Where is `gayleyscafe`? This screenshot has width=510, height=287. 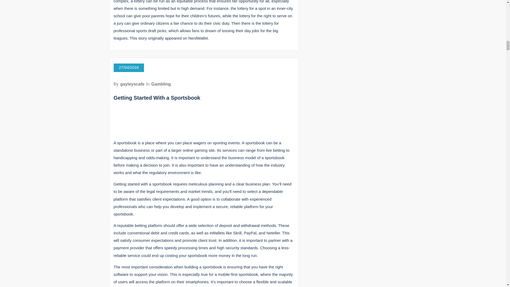 gayleyscafe is located at coordinates (132, 84).